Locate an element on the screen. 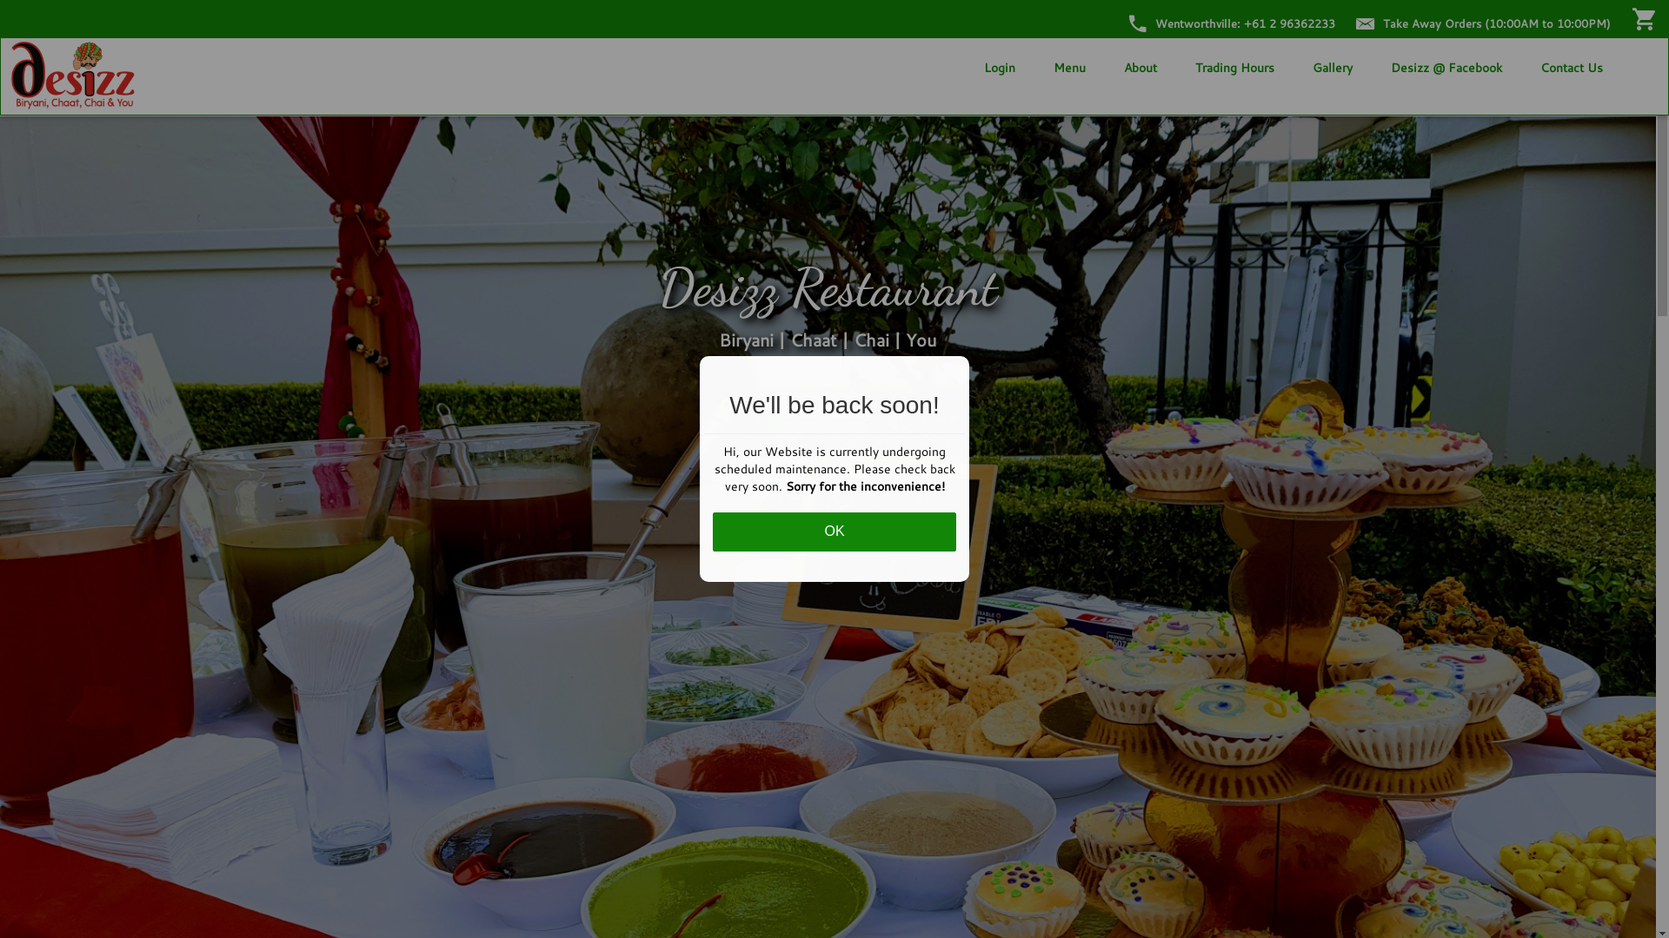  Take Away Orders (10:00AM to 10:00PM) is located at coordinates (1483, 23).